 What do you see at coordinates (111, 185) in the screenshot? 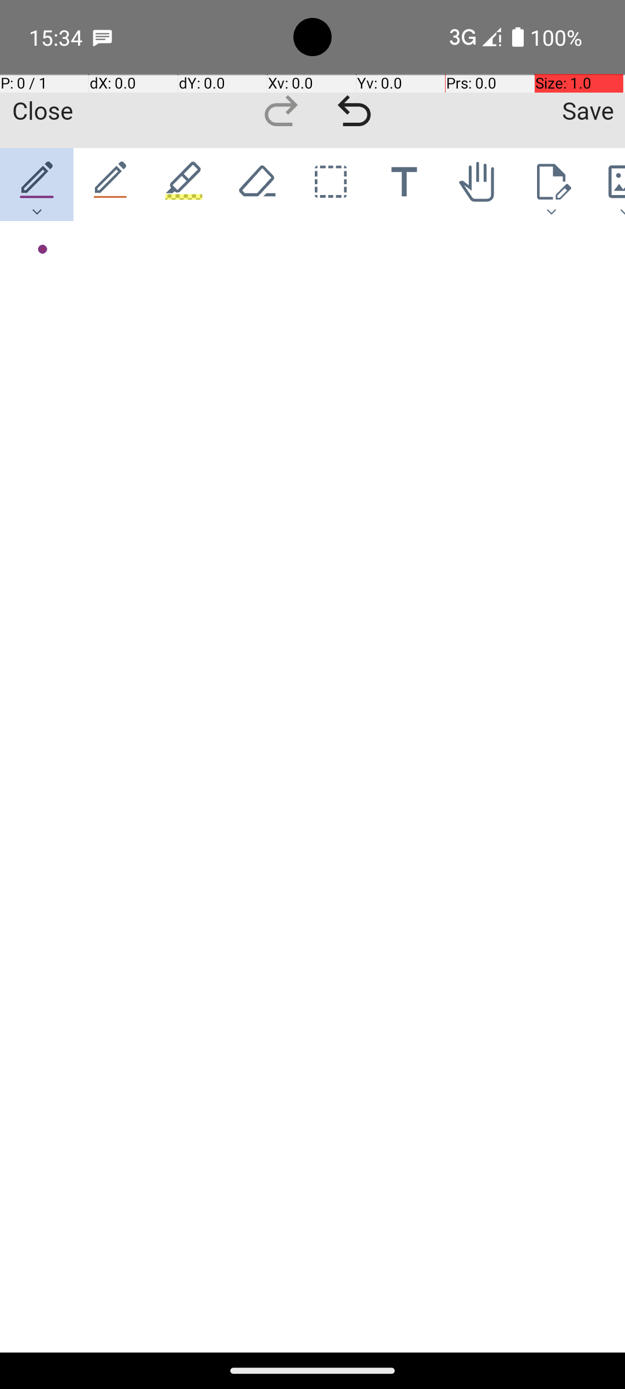
I see `Pen 2` at bounding box center [111, 185].